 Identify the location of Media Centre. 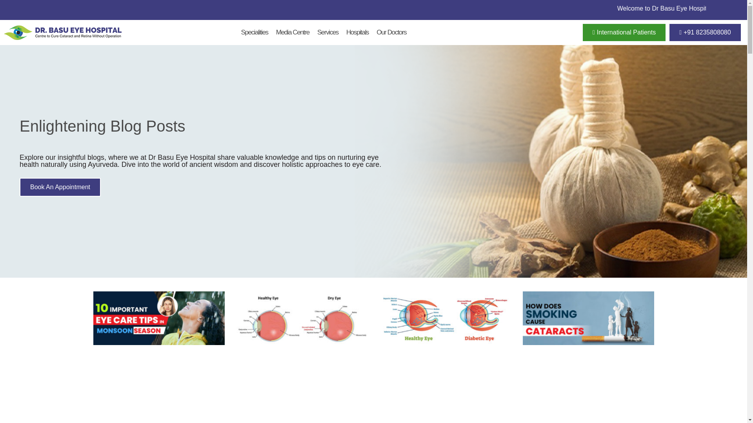
(293, 33).